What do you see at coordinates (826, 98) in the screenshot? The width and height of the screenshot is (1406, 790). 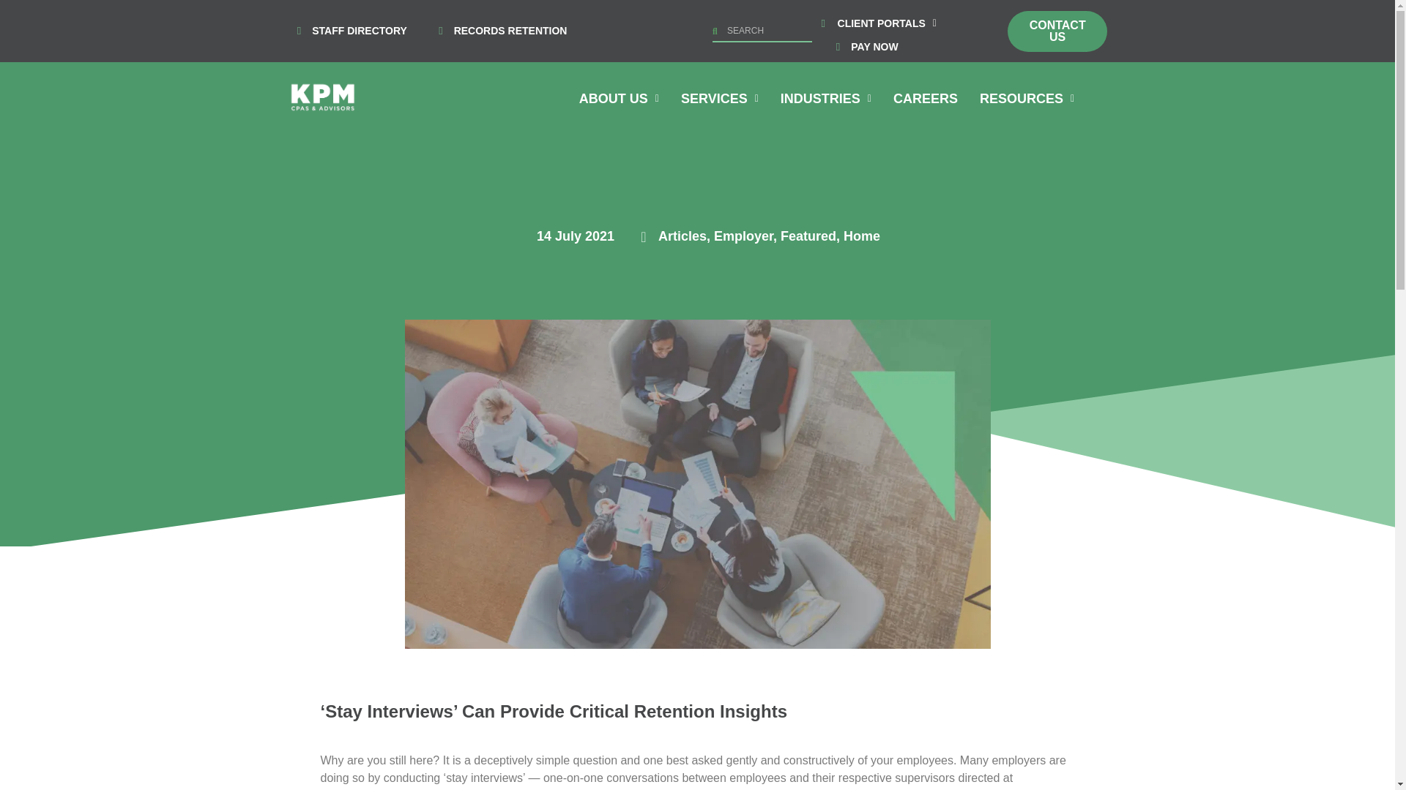 I see `INDUSTRIES` at bounding box center [826, 98].